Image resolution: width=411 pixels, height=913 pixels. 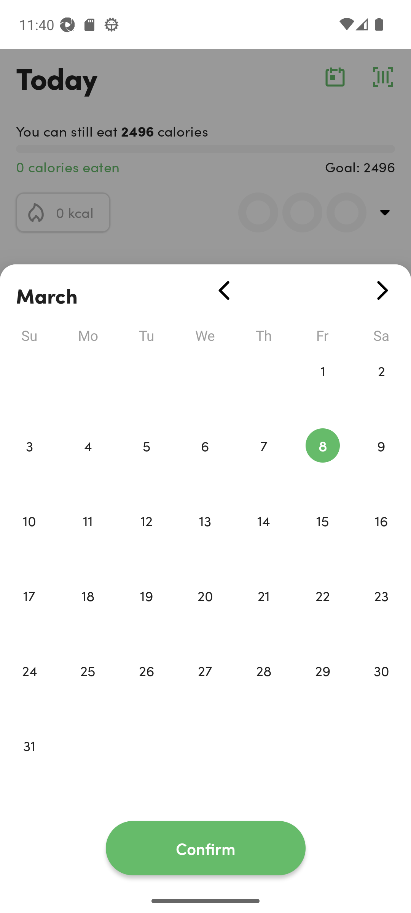 What do you see at coordinates (146, 686) in the screenshot?
I see `26` at bounding box center [146, 686].